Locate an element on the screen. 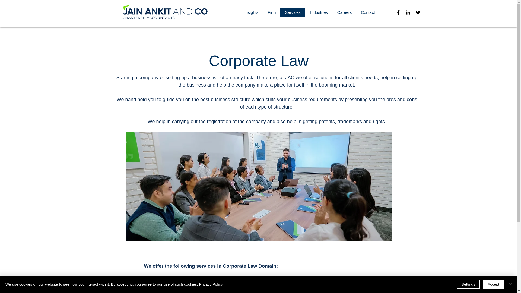 The height and width of the screenshot is (293, 521). Settings is located at coordinates (468, 284).